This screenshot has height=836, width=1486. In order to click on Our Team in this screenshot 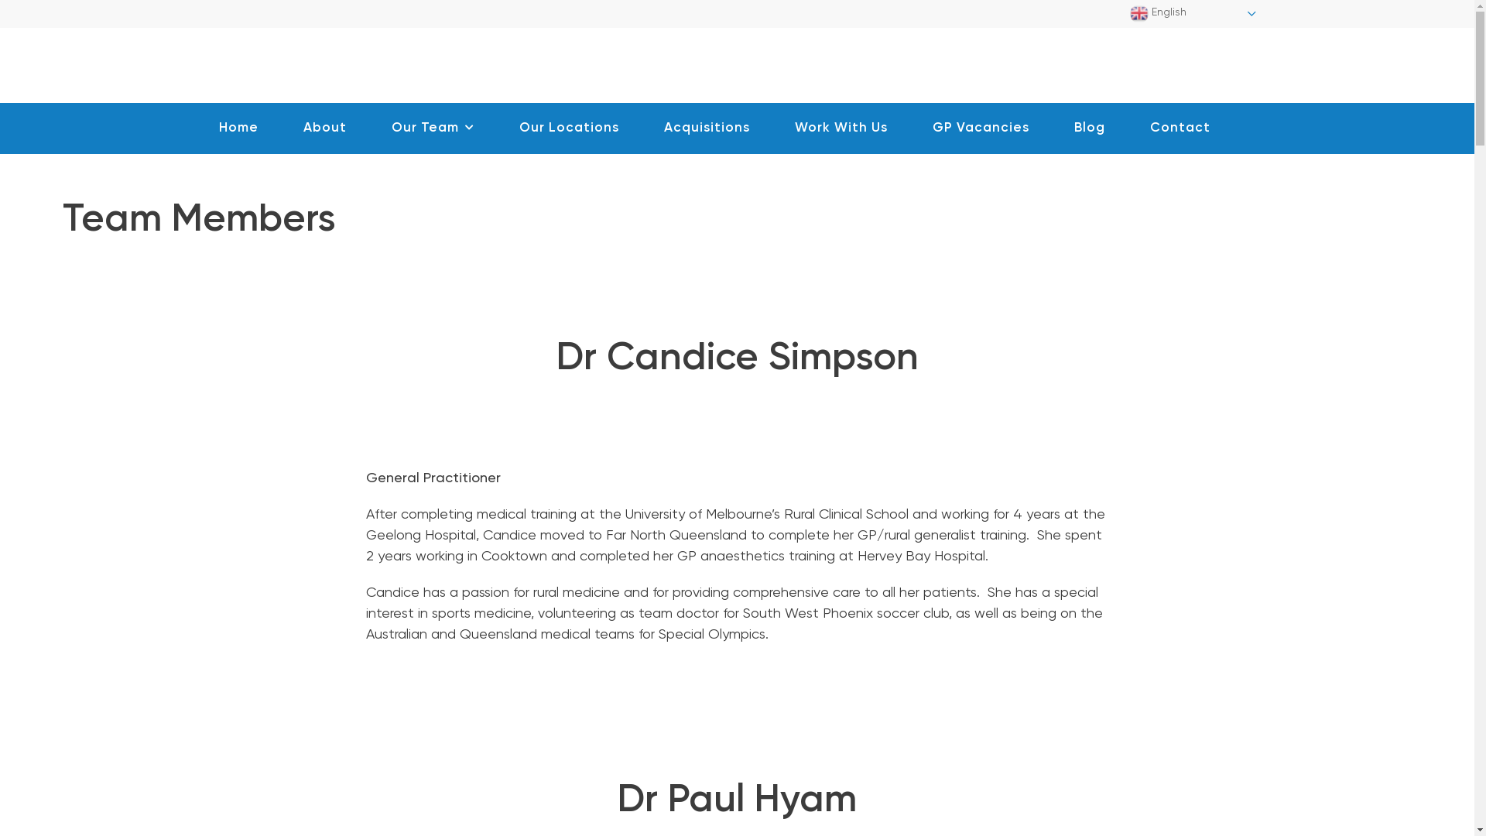, I will do `click(433, 128)`.